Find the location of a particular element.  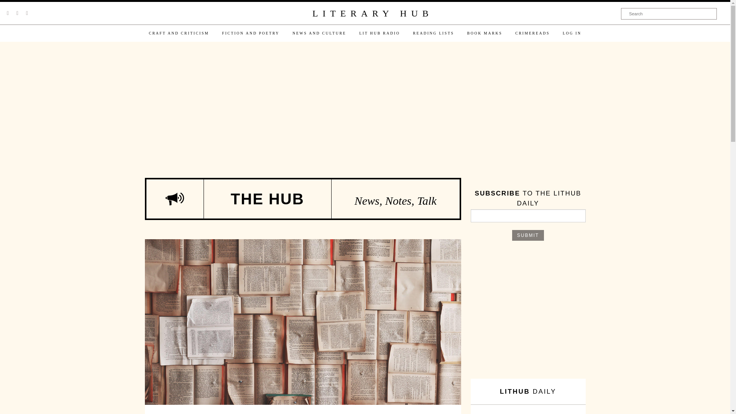

LITERARY HUB is located at coordinates (372, 14).